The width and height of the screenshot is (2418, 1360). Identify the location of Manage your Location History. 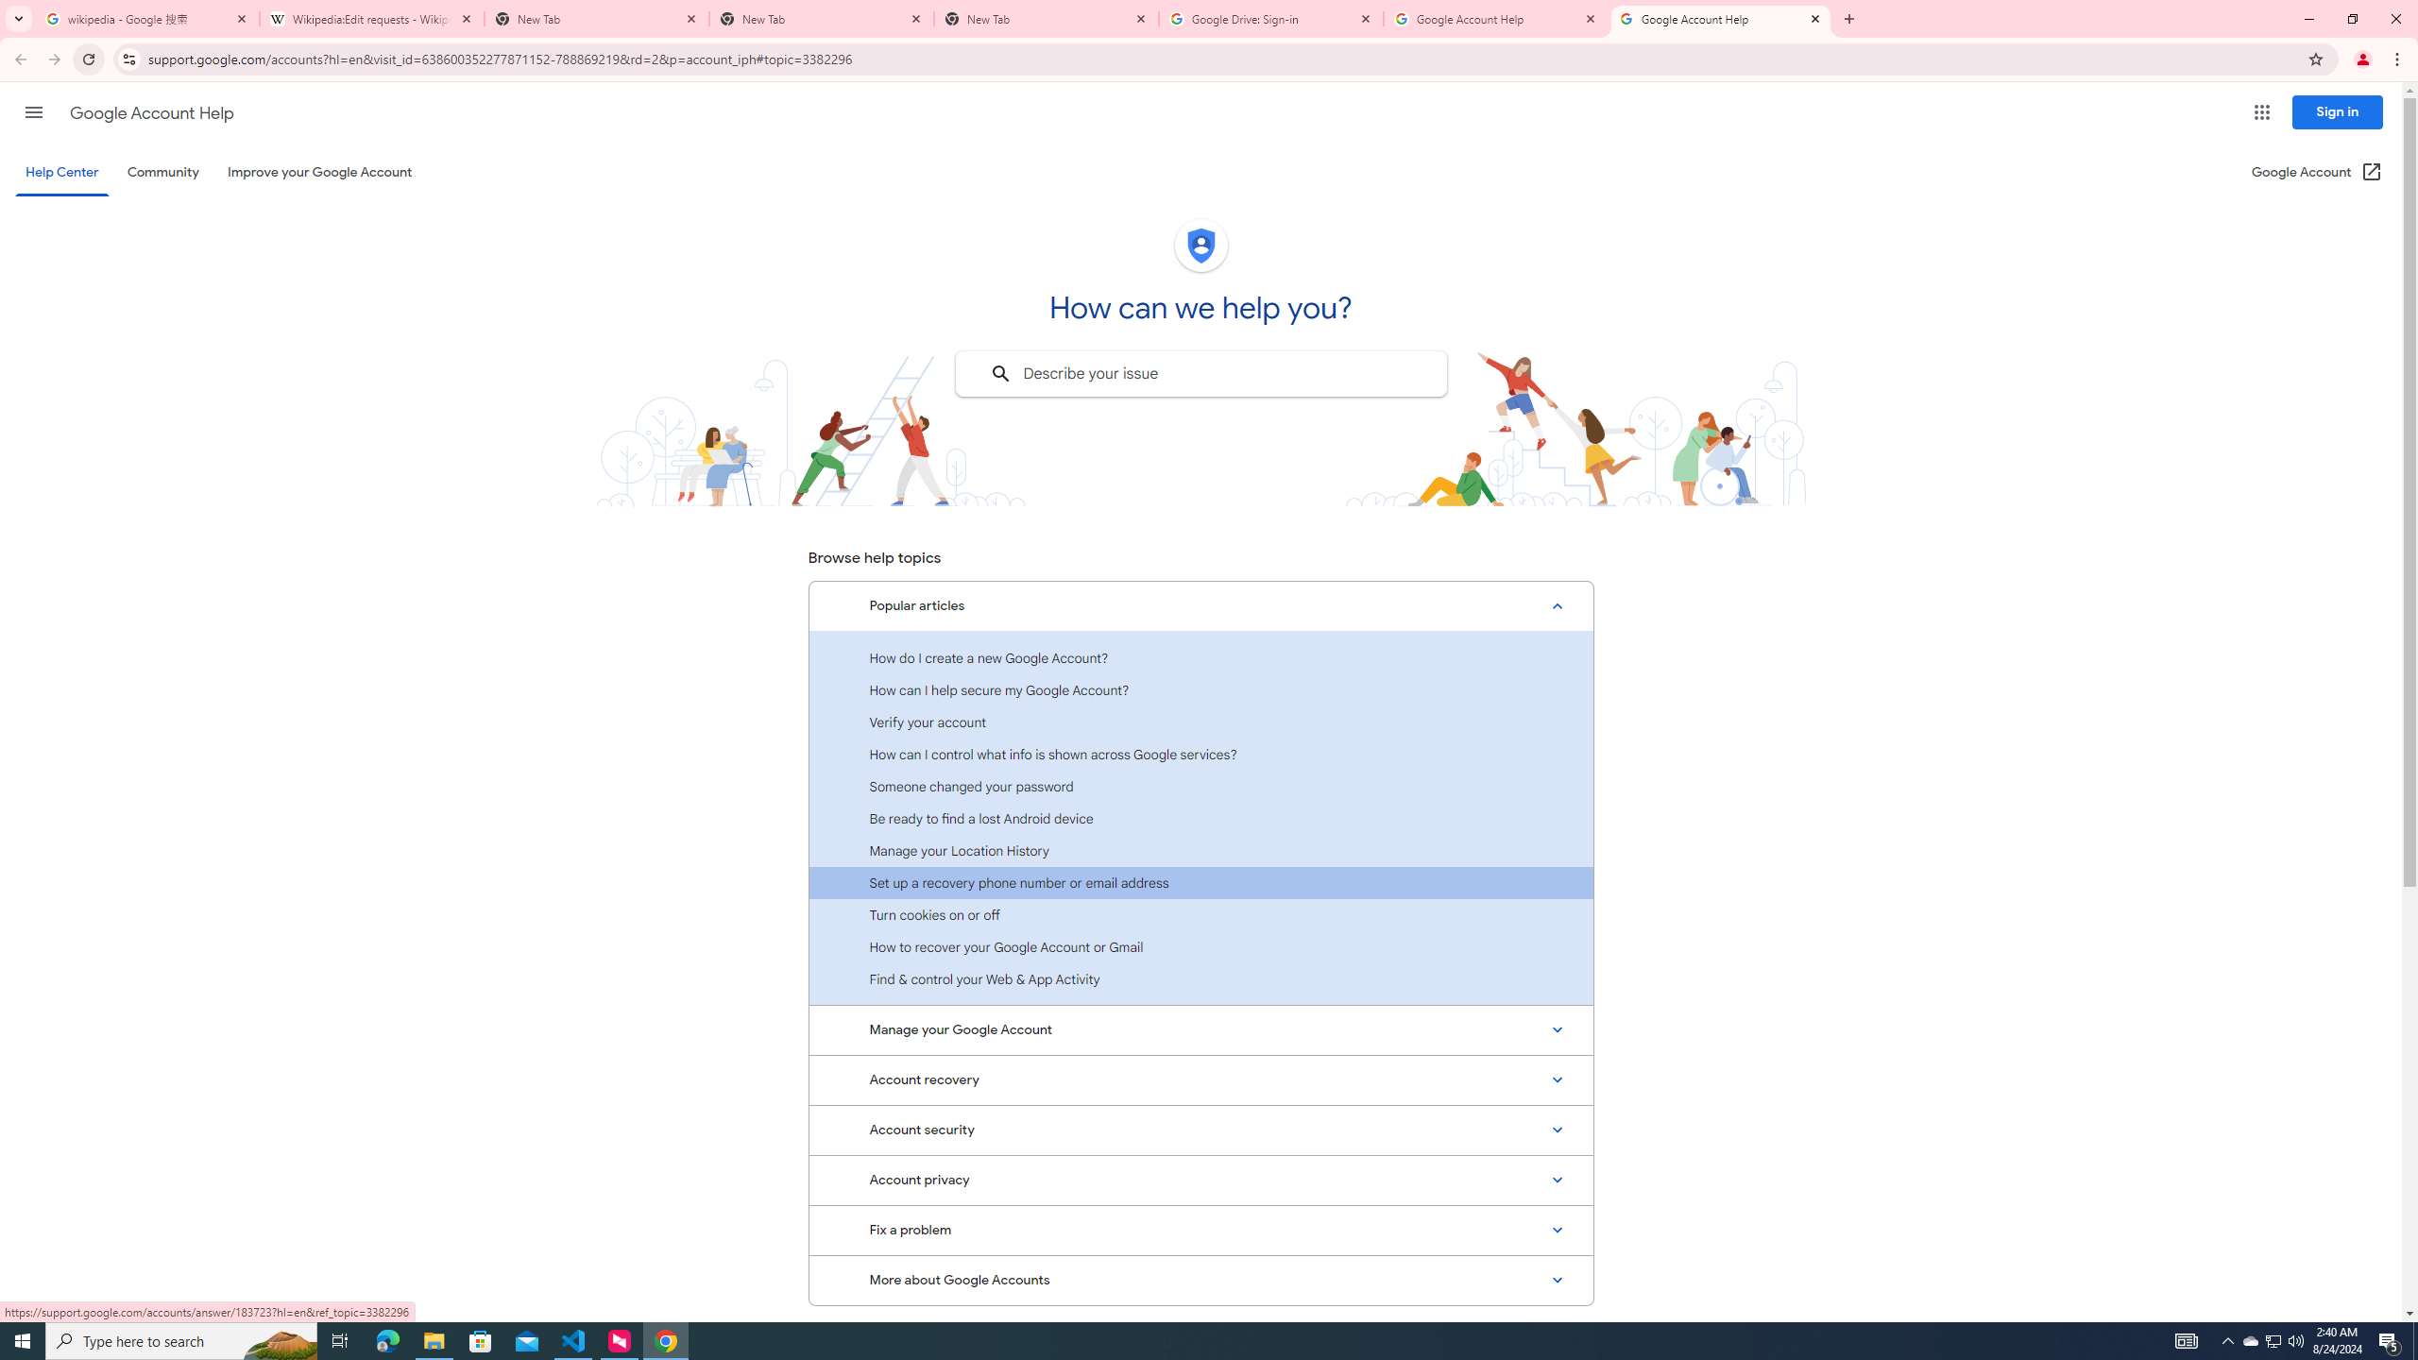
(1200, 851).